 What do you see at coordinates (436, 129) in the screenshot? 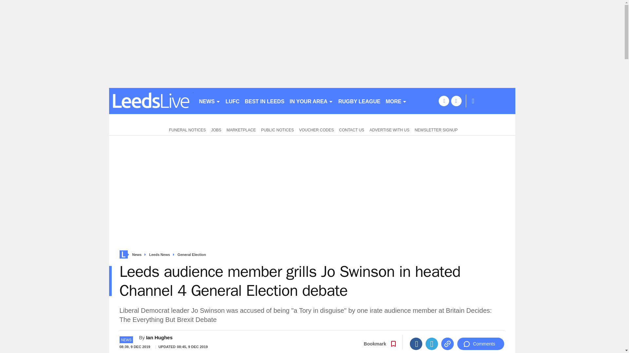
I see `NEWSLETTER SIGNUP` at bounding box center [436, 129].